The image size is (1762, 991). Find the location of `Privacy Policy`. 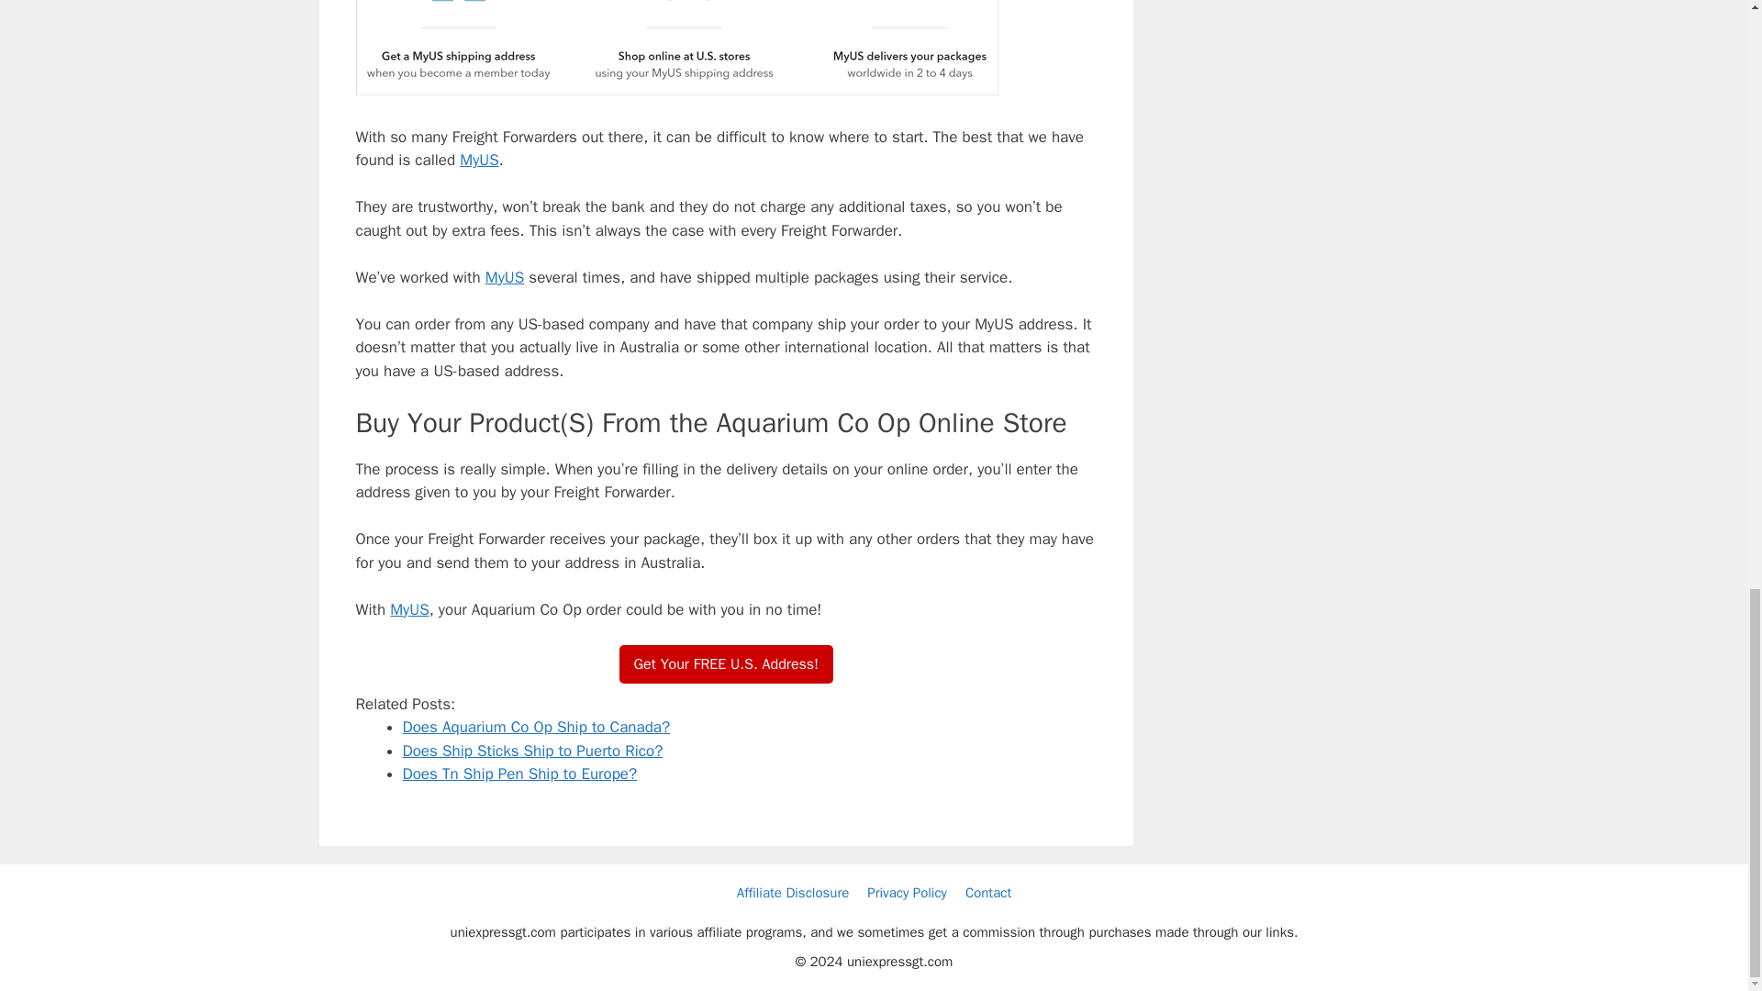

Privacy Policy is located at coordinates (907, 892).